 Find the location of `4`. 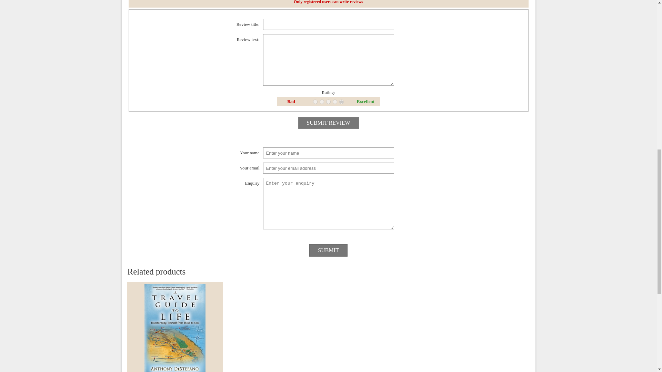

4 is located at coordinates (335, 102).